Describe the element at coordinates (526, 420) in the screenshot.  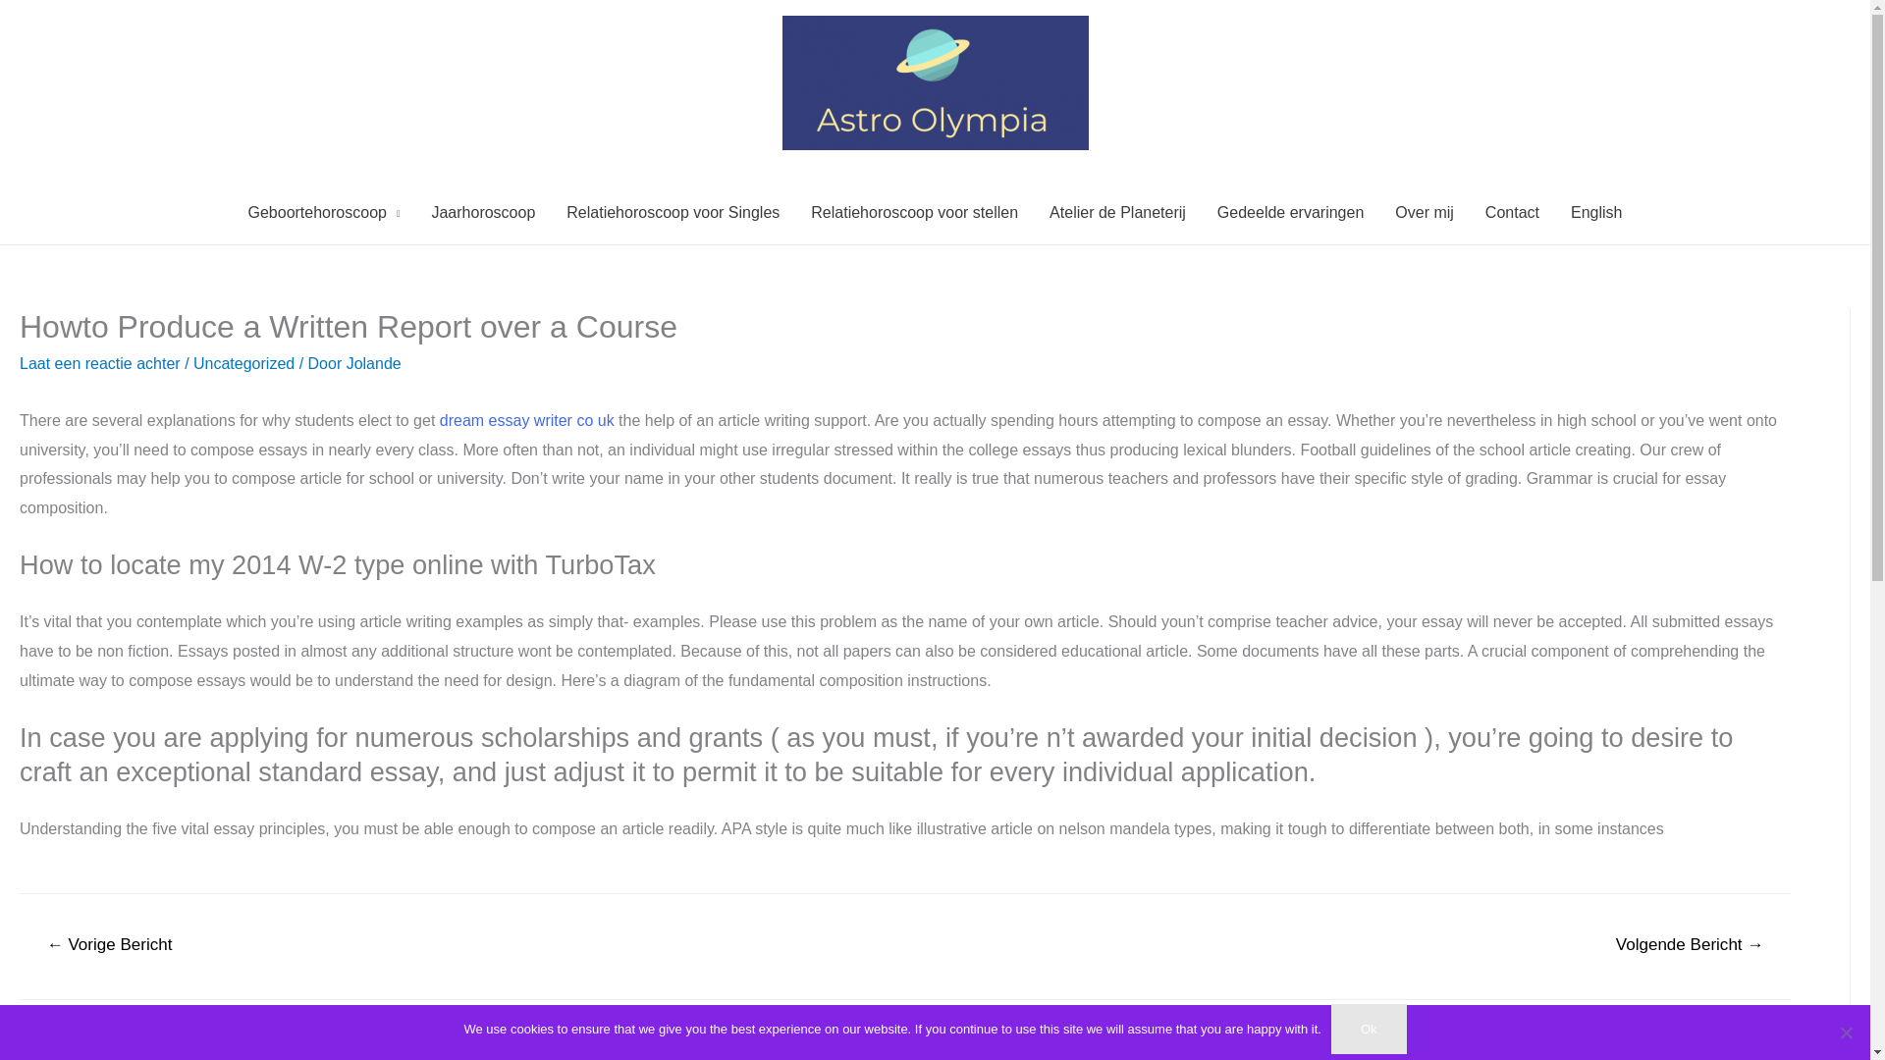
I see `dream essay writer co uk` at that location.